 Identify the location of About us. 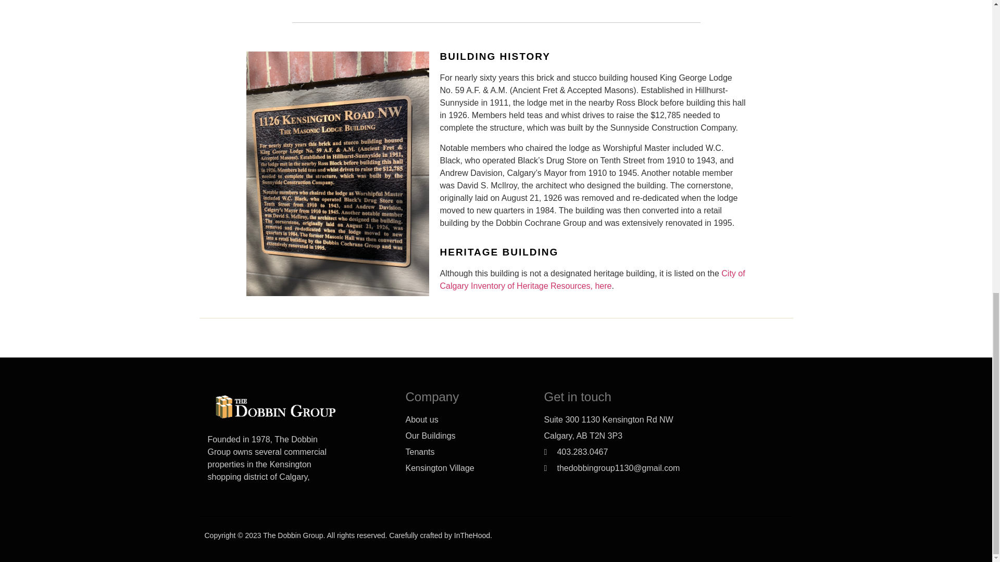
(466, 419).